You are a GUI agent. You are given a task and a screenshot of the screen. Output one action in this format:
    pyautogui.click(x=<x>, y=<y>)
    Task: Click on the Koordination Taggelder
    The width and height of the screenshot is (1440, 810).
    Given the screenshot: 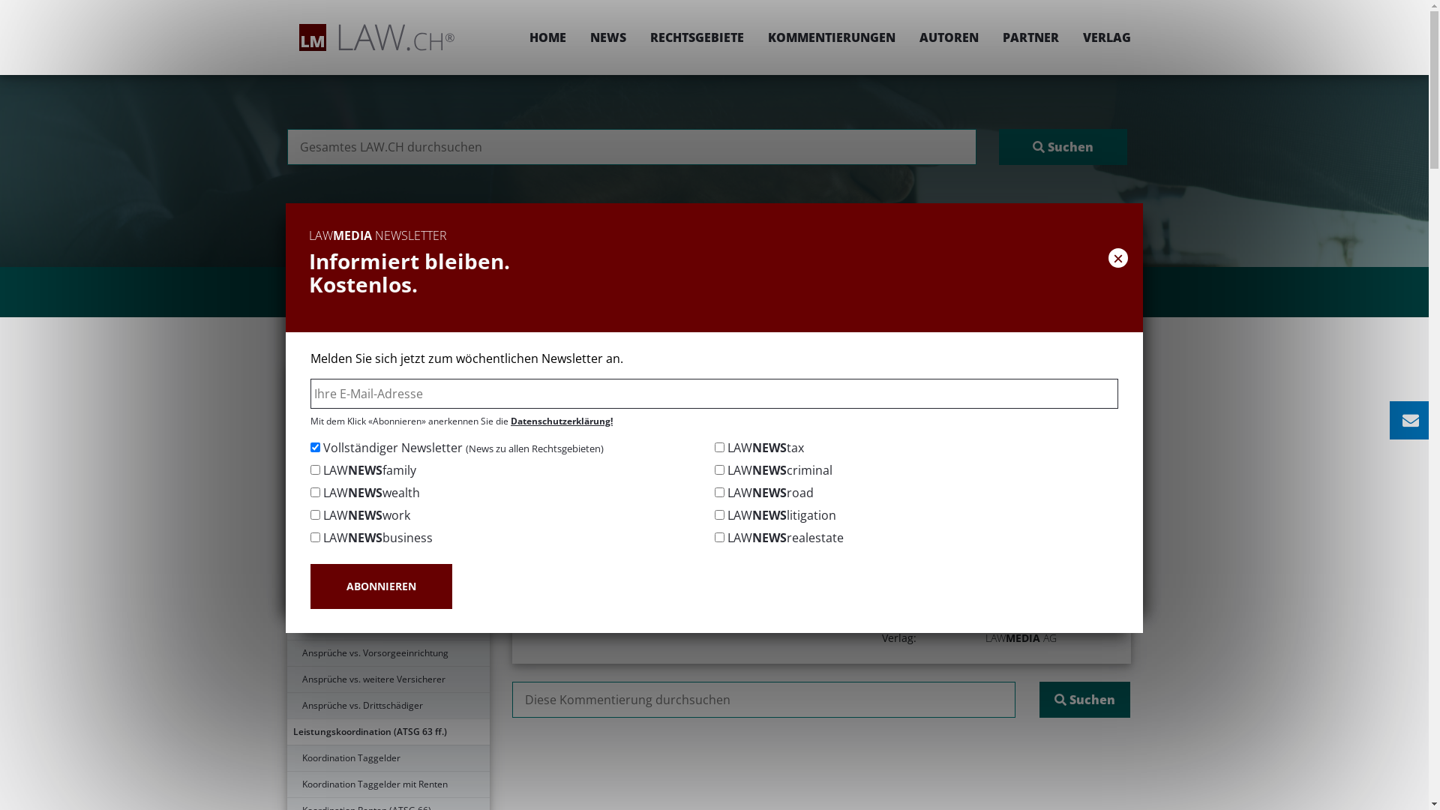 What is the action you would take?
    pyautogui.click(x=388, y=758)
    